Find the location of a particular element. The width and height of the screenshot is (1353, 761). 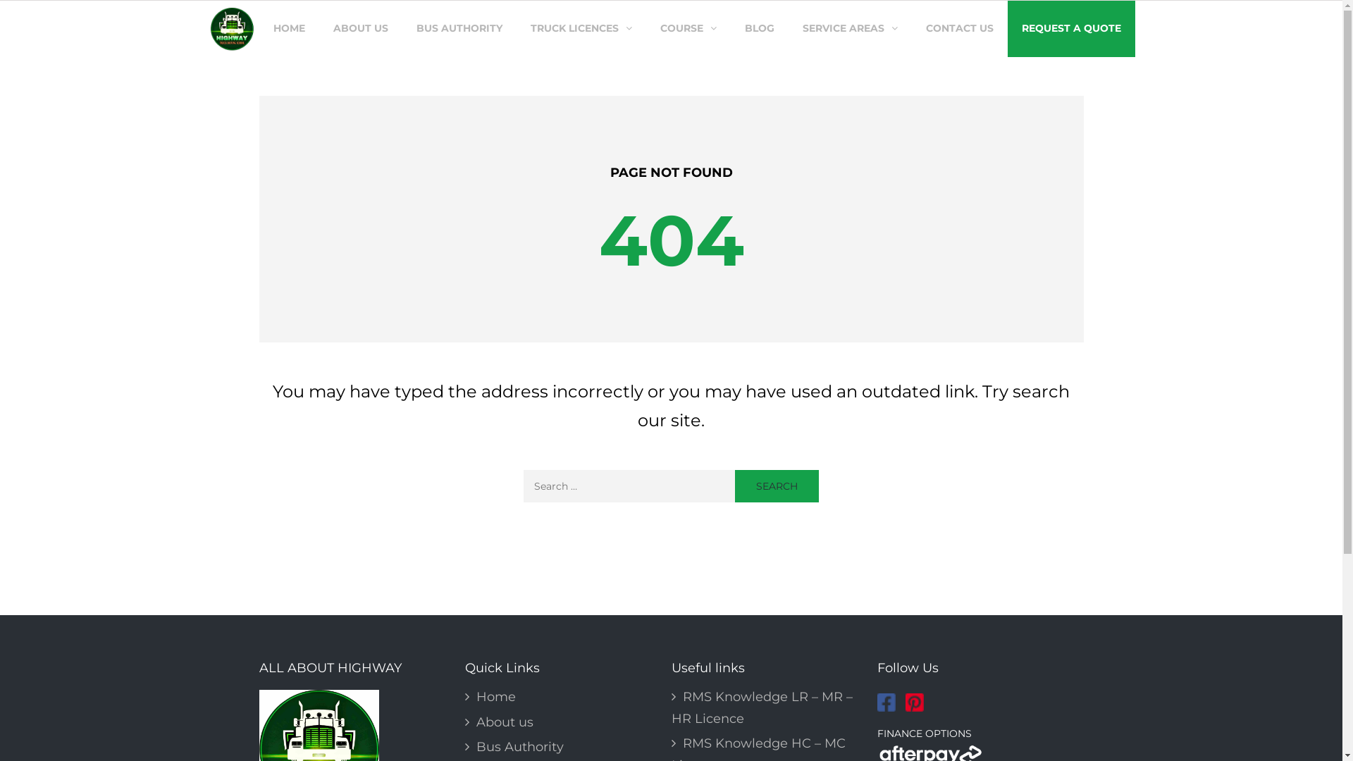

Search is located at coordinates (777, 486).